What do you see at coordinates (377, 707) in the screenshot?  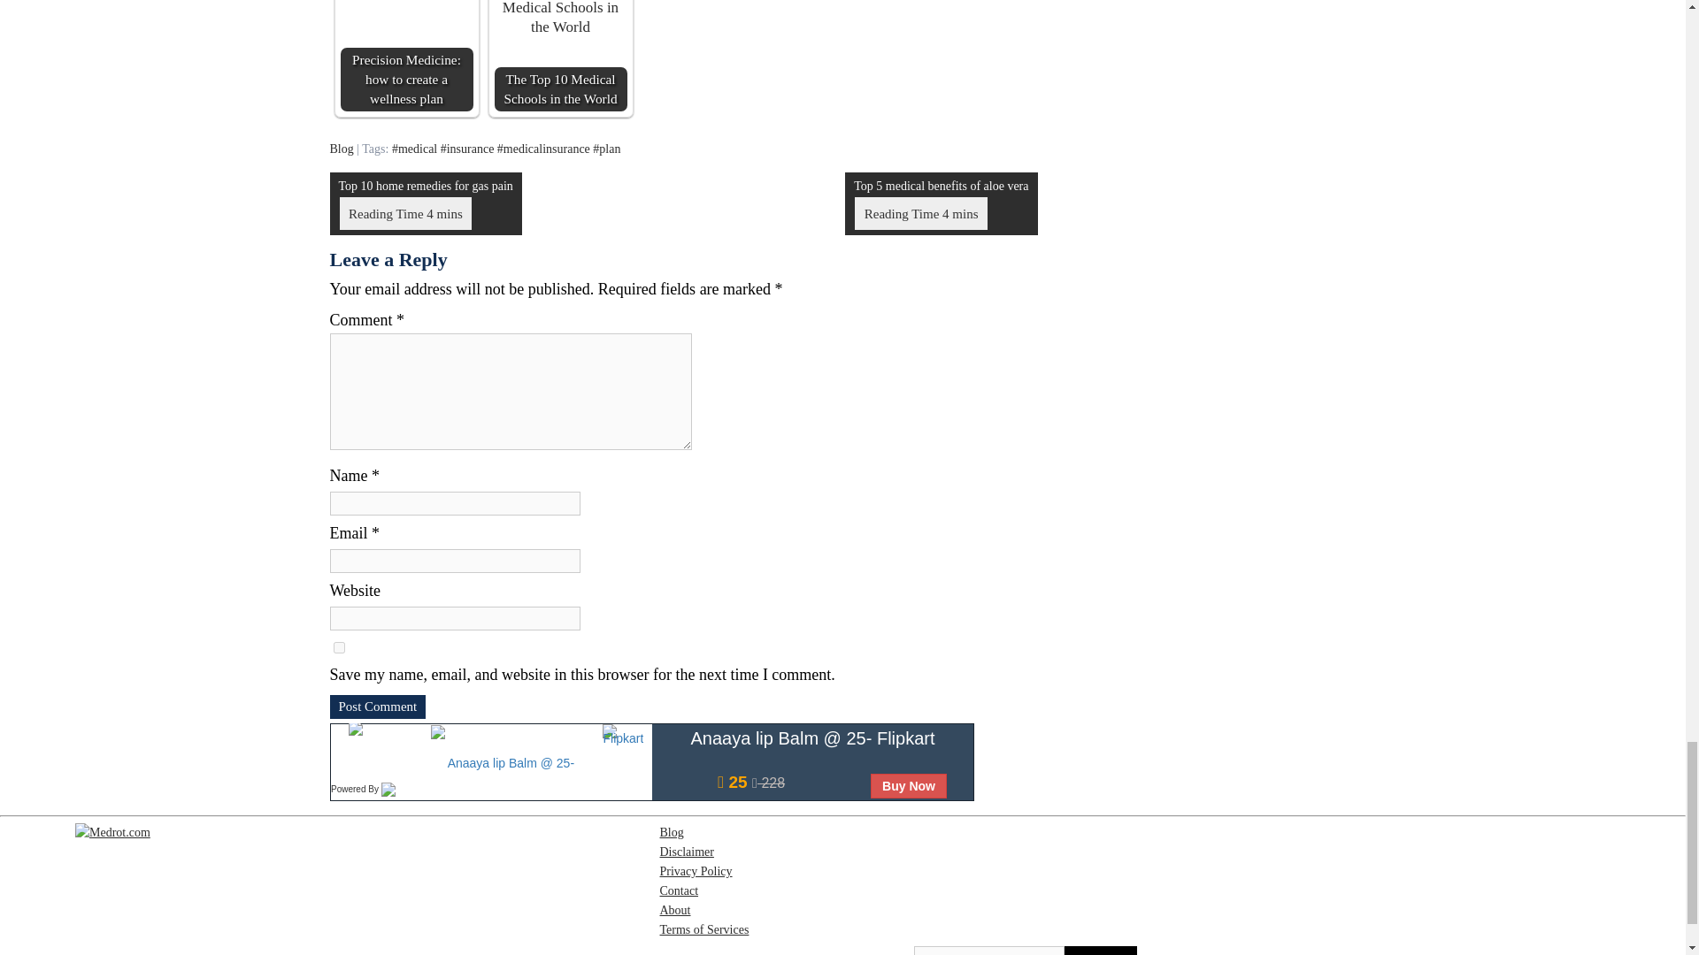 I see `Post Comment` at bounding box center [377, 707].